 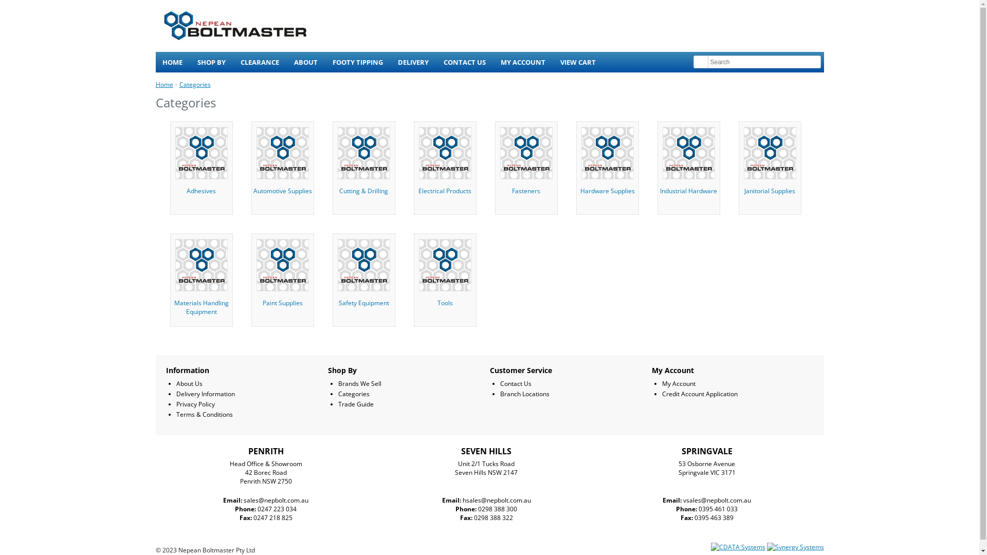 What do you see at coordinates (259, 62) in the screenshot?
I see `CLEARANCE` at bounding box center [259, 62].